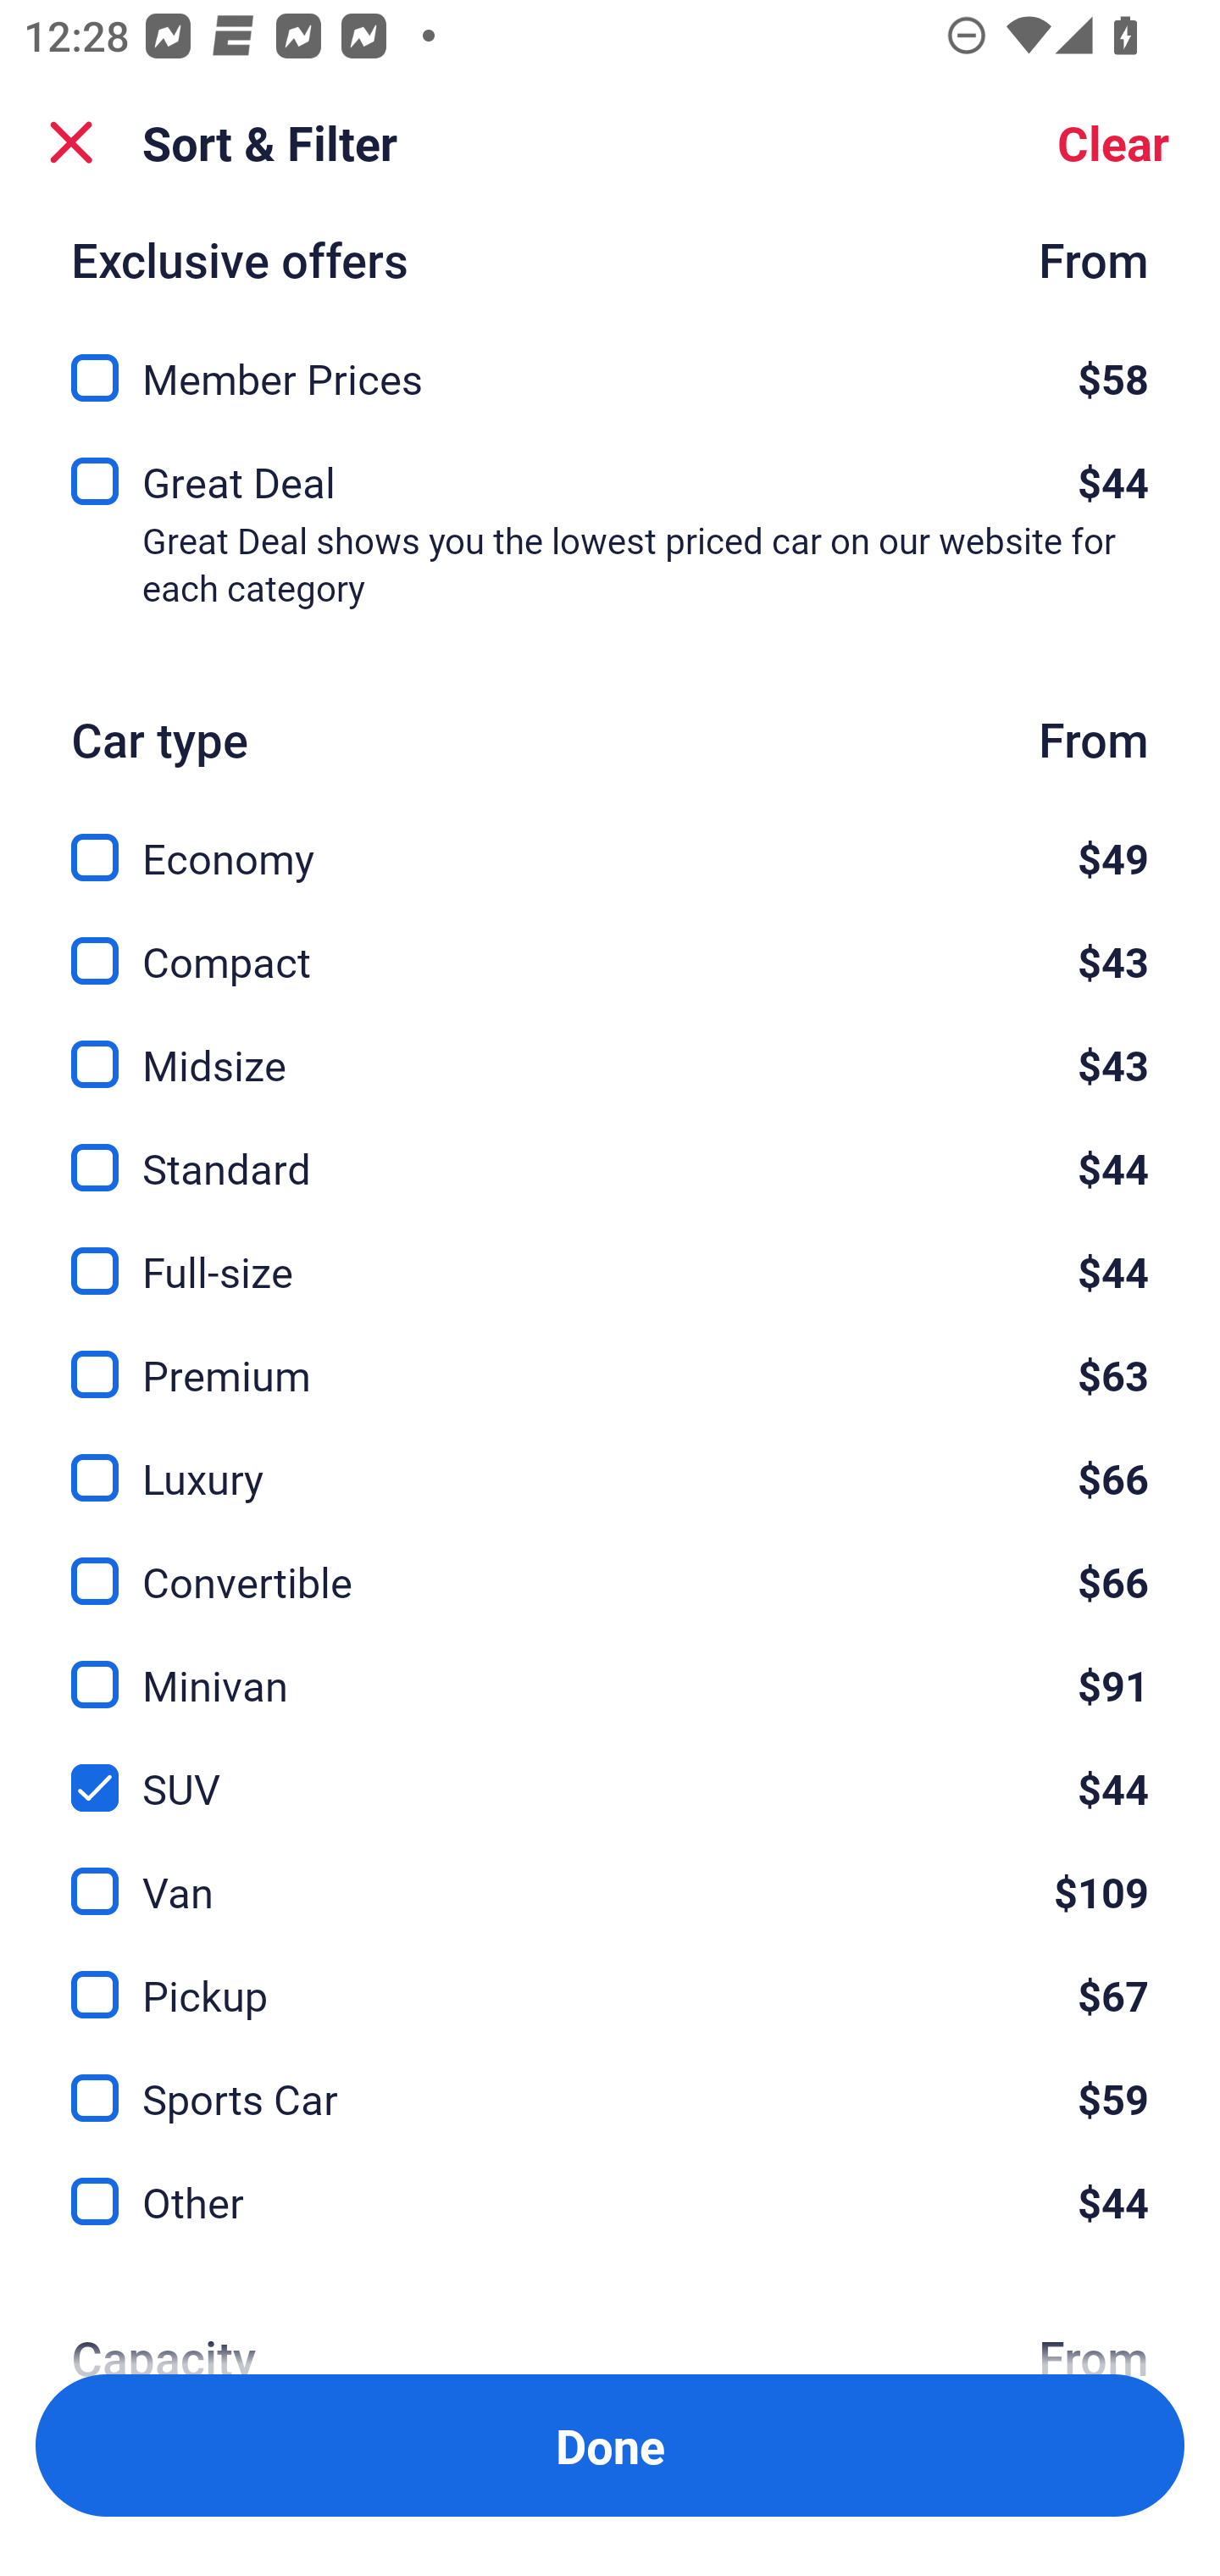 The width and height of the screenshot is (1220, 2576). What do you see at coordinates (610, 839) in the screenshot?
I see `Economy, $49 Economy $49` at bounding box center [610, 839].